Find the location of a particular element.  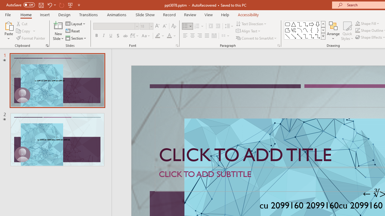

Right Brace is located at coordinates (318, 30).